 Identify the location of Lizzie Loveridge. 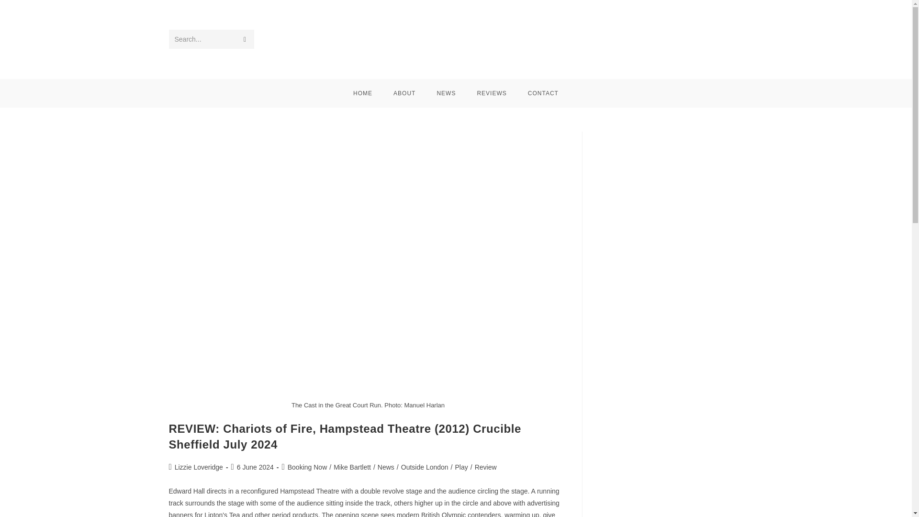
(199, 467).